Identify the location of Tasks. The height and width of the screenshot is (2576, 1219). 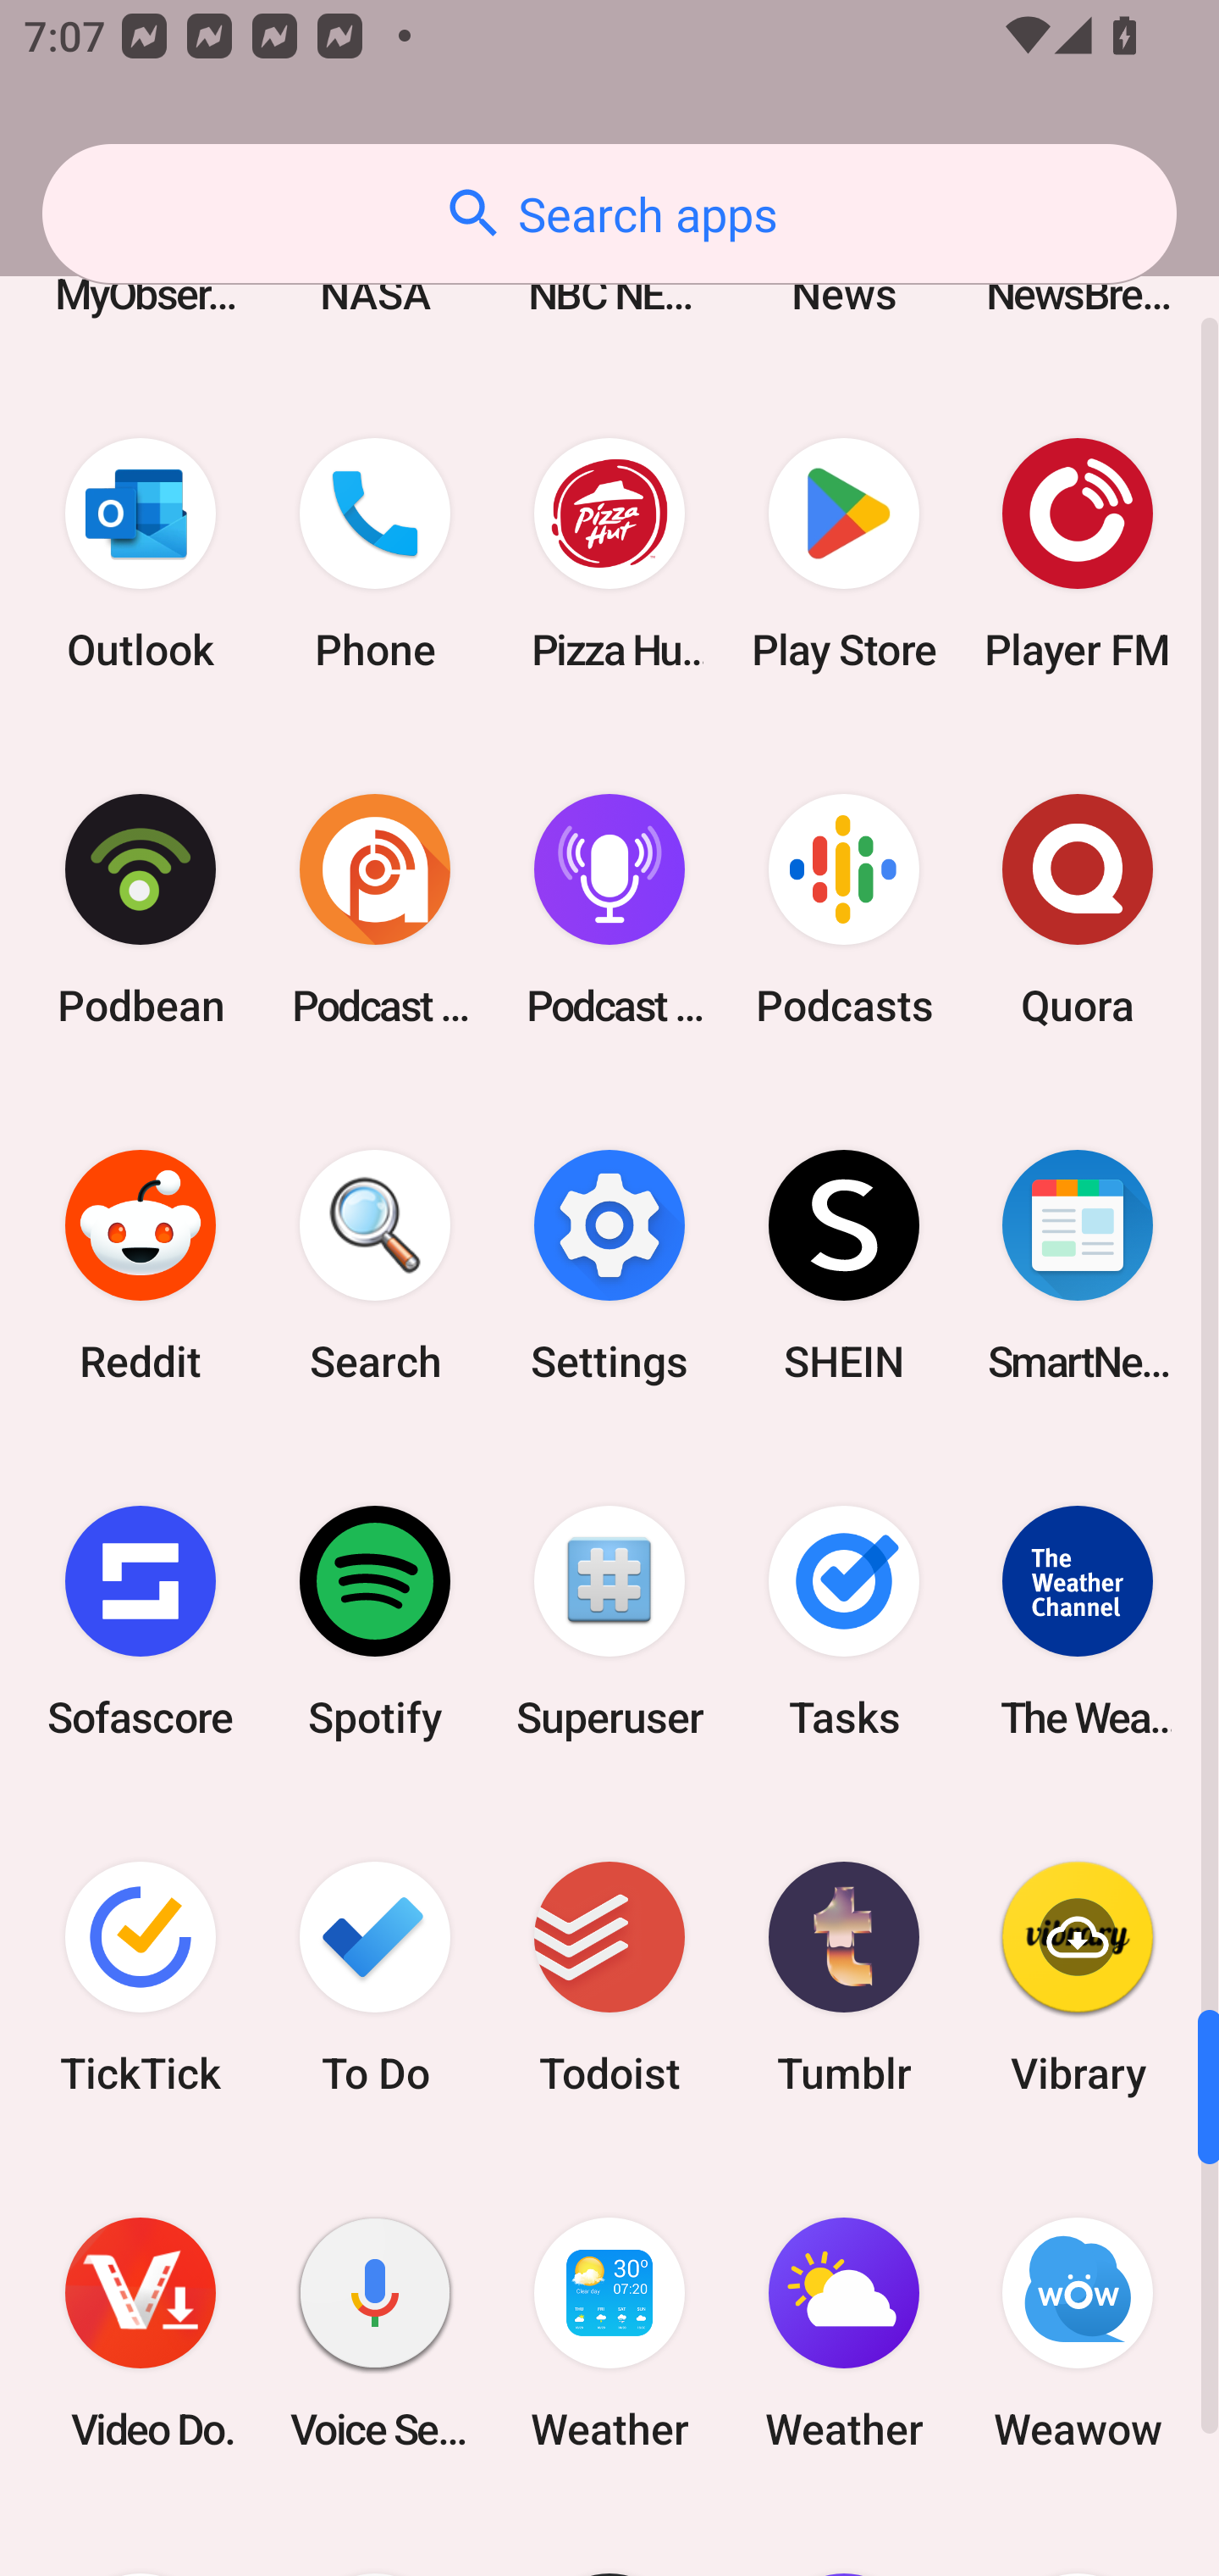
(843, 1622).